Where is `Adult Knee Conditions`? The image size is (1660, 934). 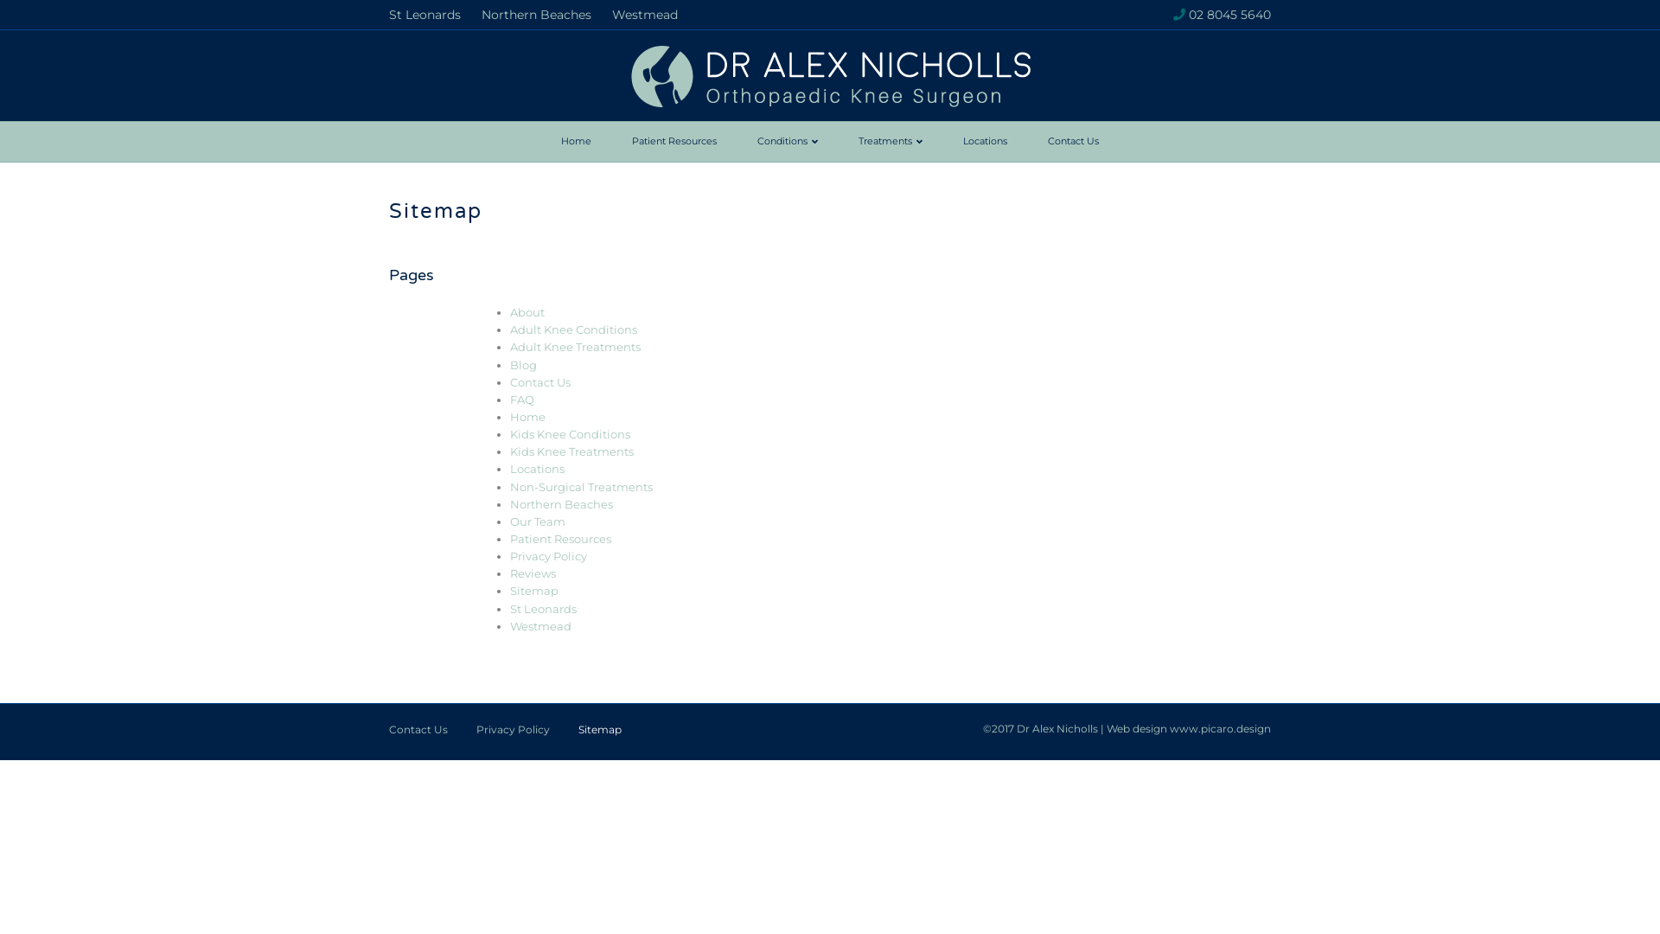
Adult Knee Conditions is located at coordinates (574, 329).